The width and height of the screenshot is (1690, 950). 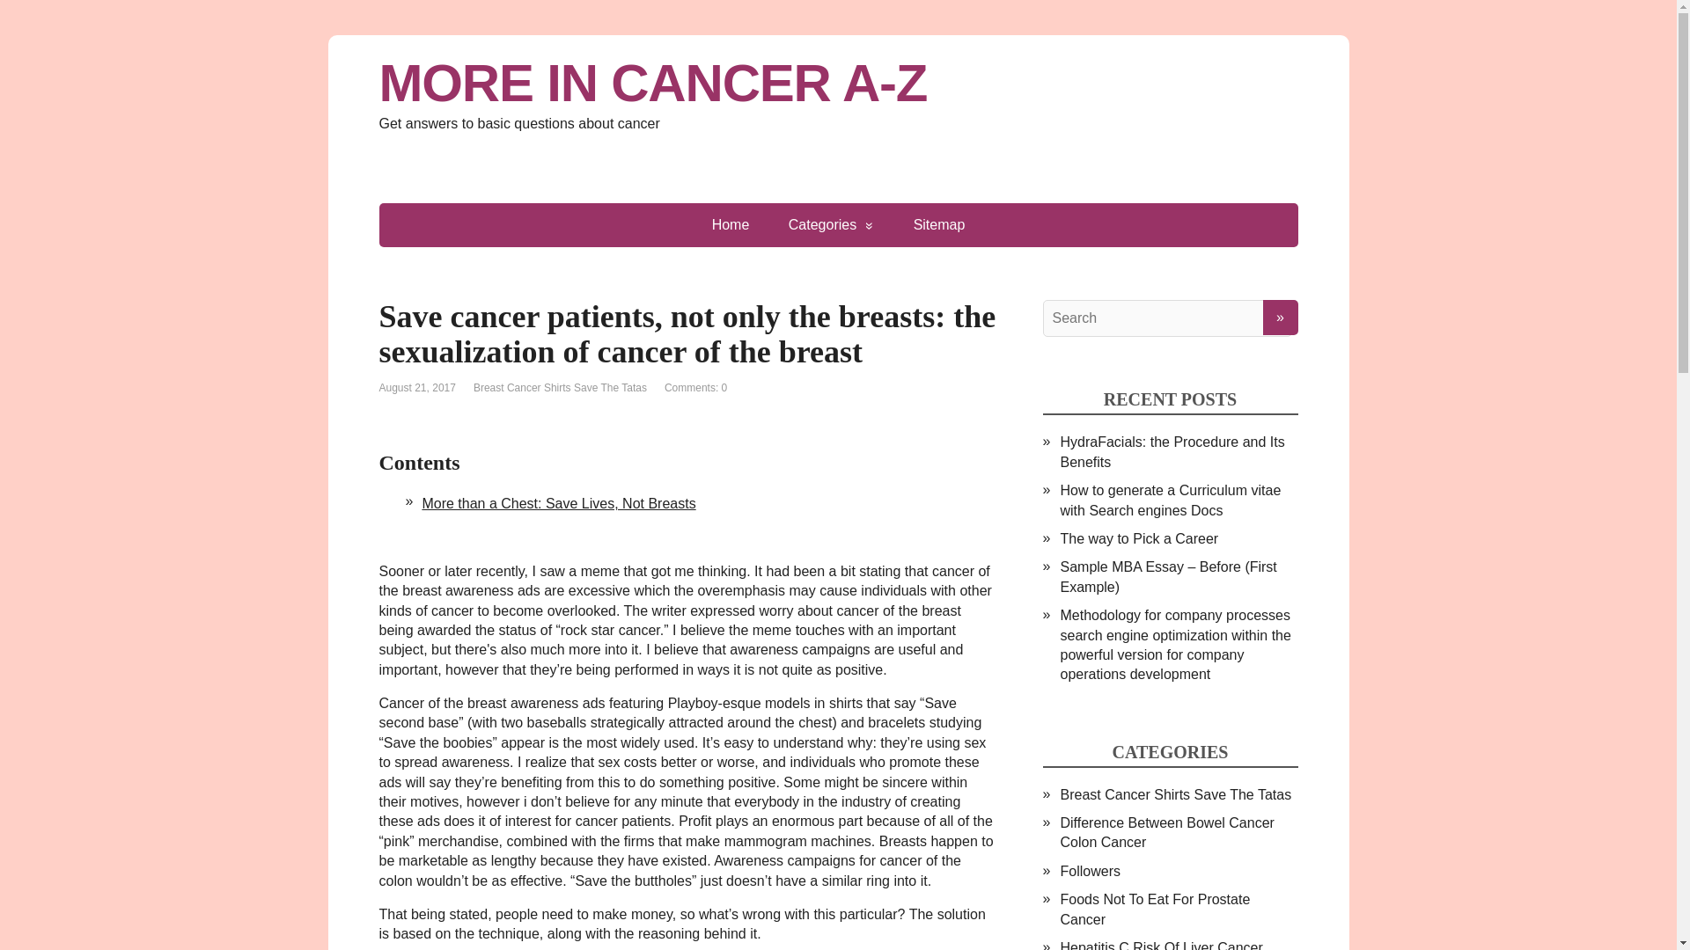 I want to click on Breast Cancer Shirts Save The Tatas, so click(x=560, y=388).